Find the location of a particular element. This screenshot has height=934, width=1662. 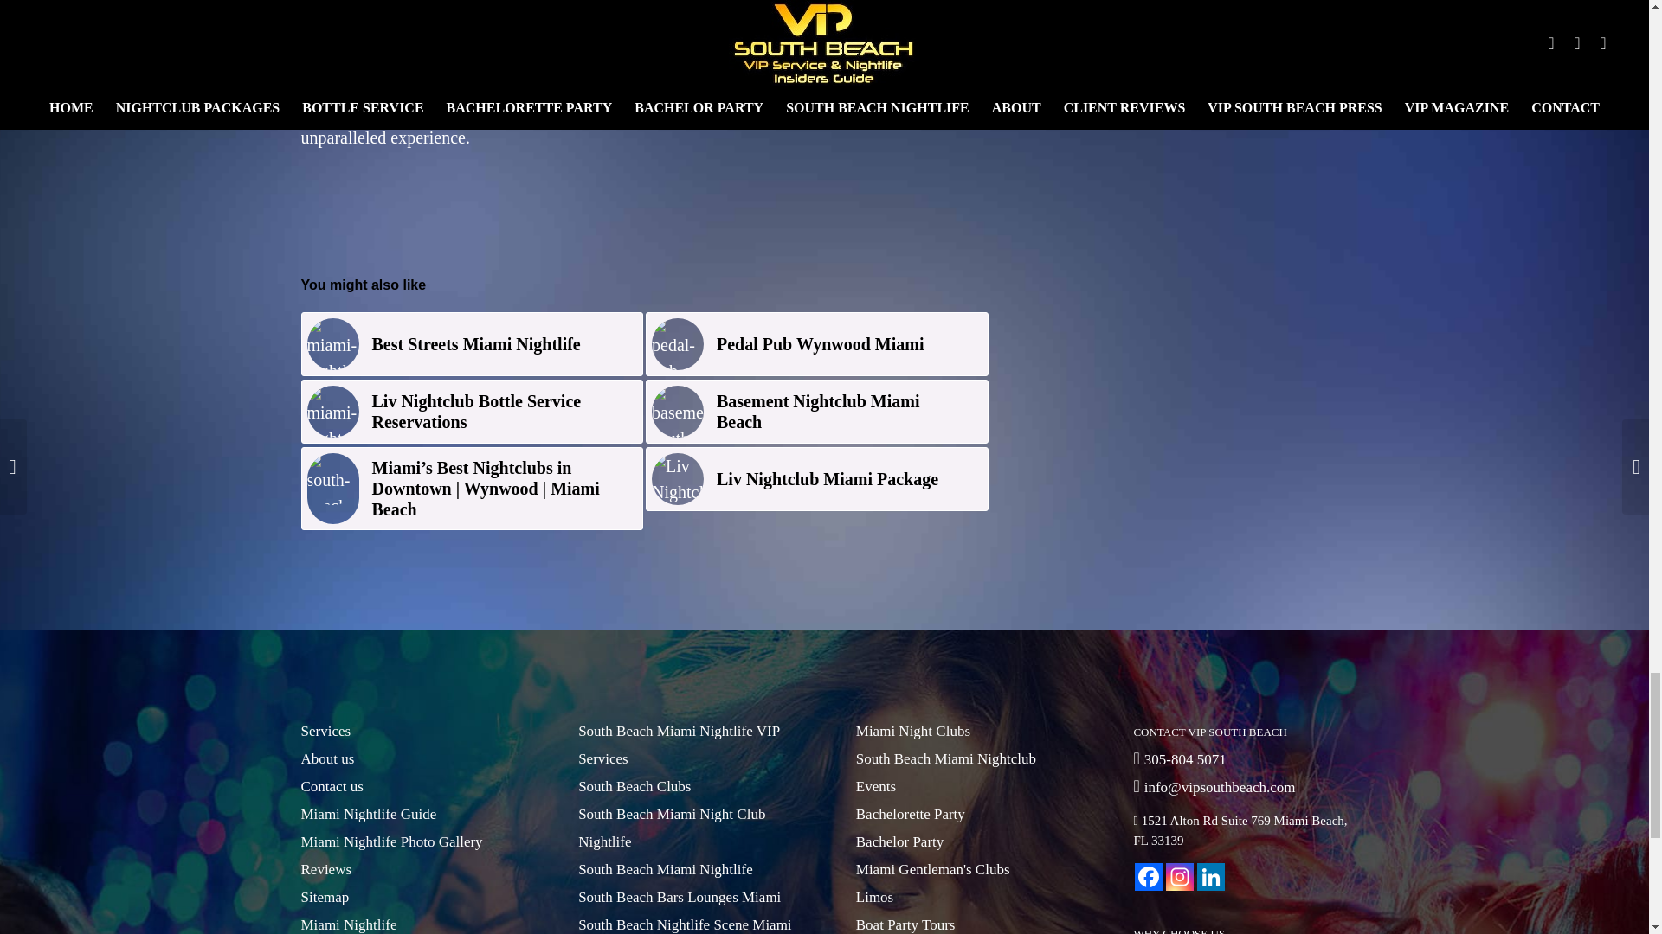

Miami Nightlife is located at coordinates (332, 344).